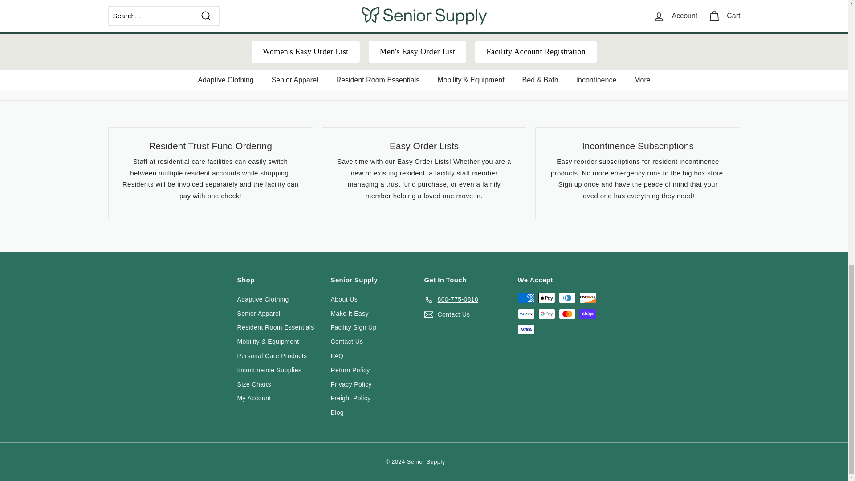 The height and width of the screenshot is (481, 855). I want to click on Discover, so click(587, 298).